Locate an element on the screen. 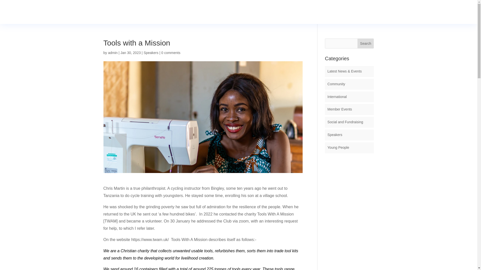 This screenshot has height=270, width=481. Speakers is located at coordinates (335, 134).